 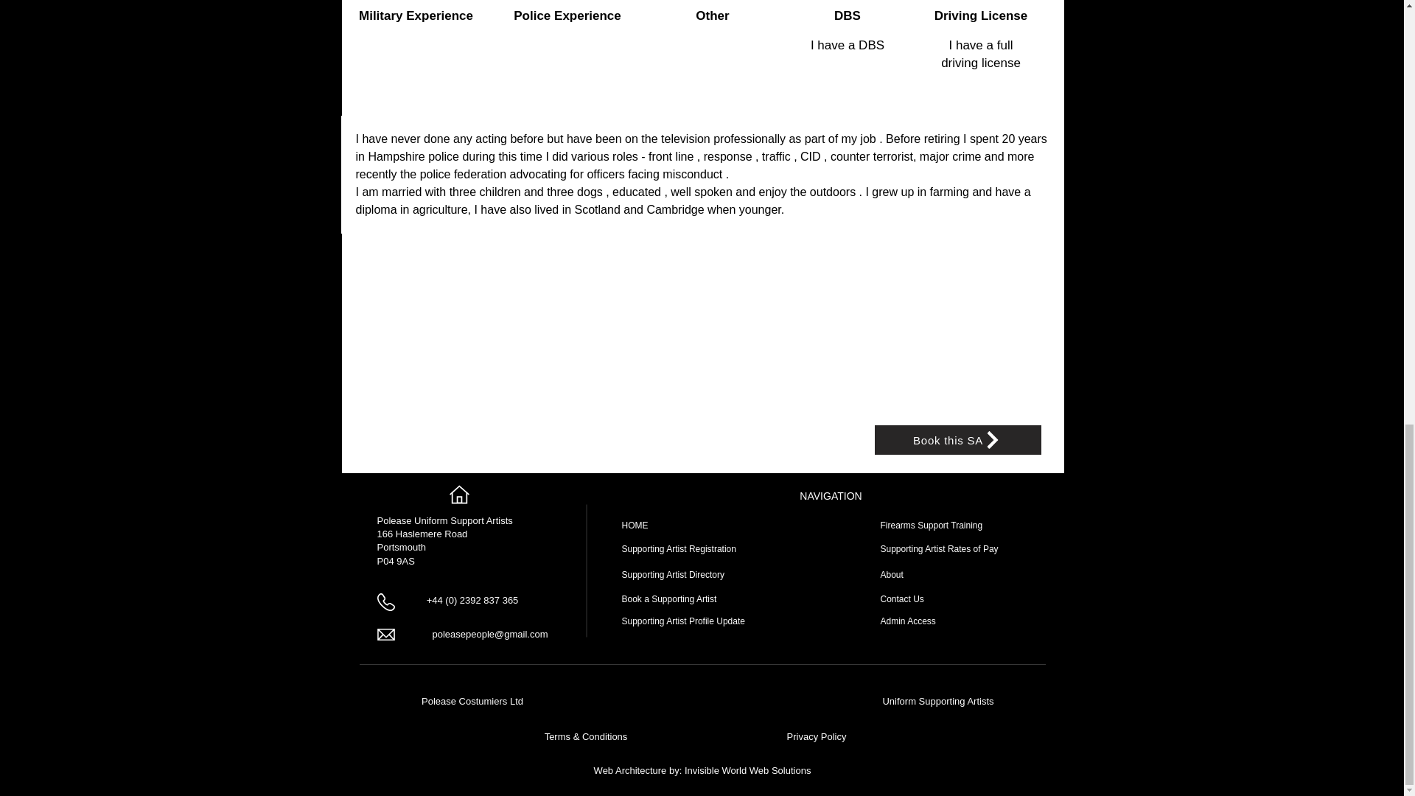 What do you see at coordinates (669, 598) in the screenshot?
I see `Book a Supporting Artist` at bounding box center [669, 598].